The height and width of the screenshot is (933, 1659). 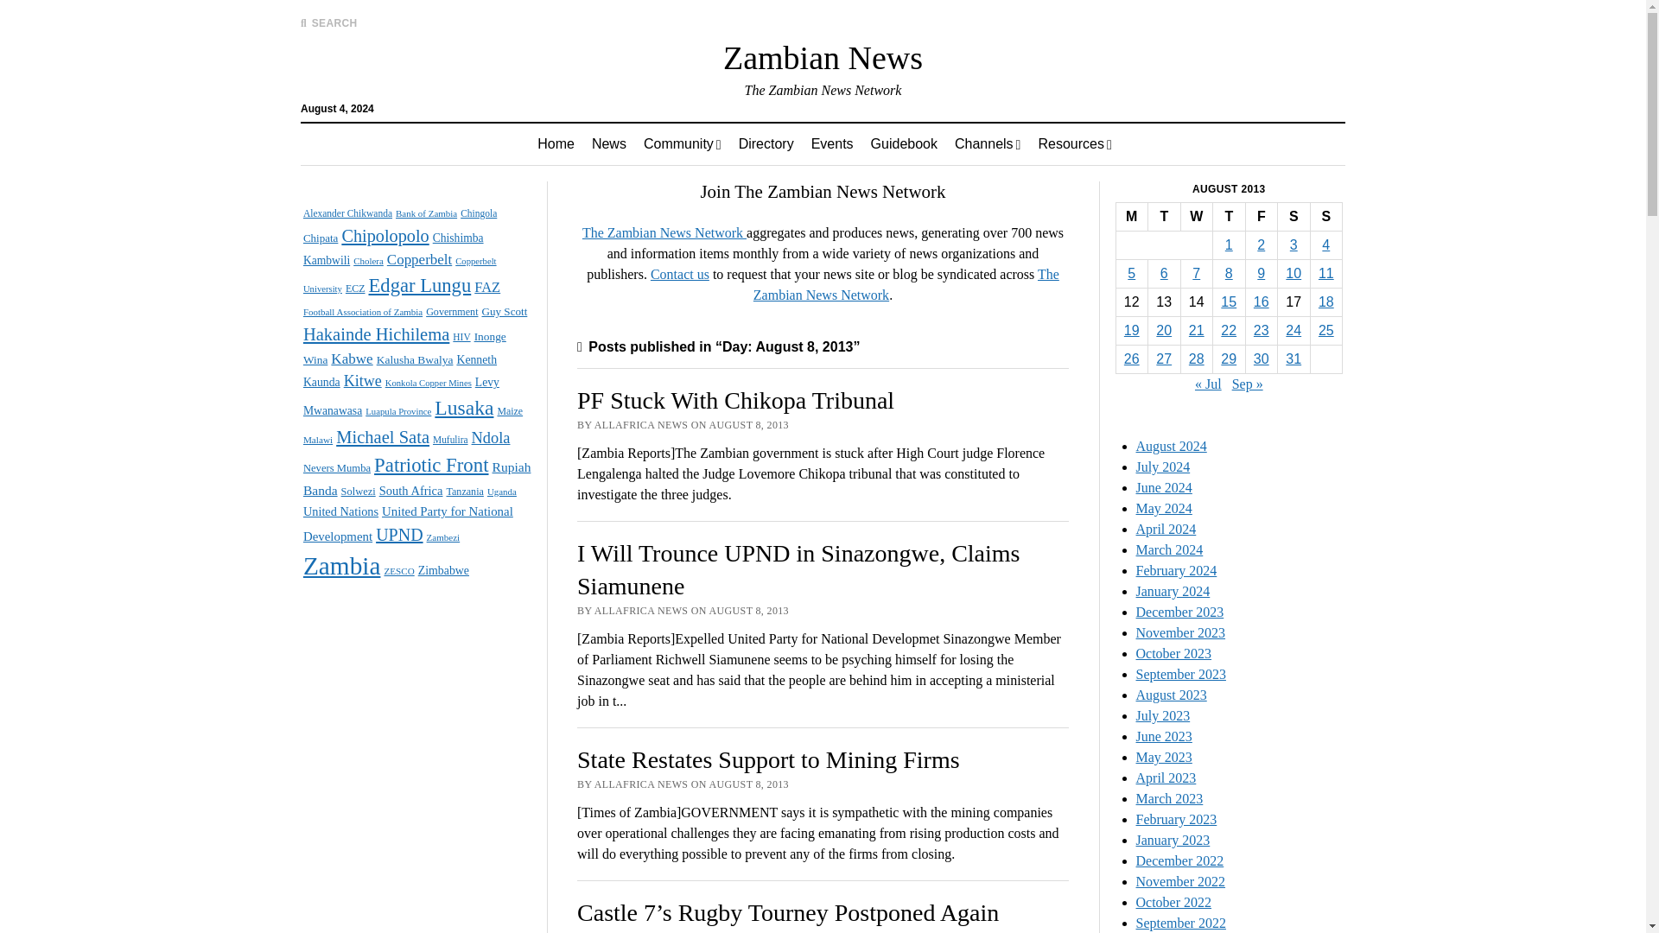 I want to click on Zambian News, so click(x=609, y=143).